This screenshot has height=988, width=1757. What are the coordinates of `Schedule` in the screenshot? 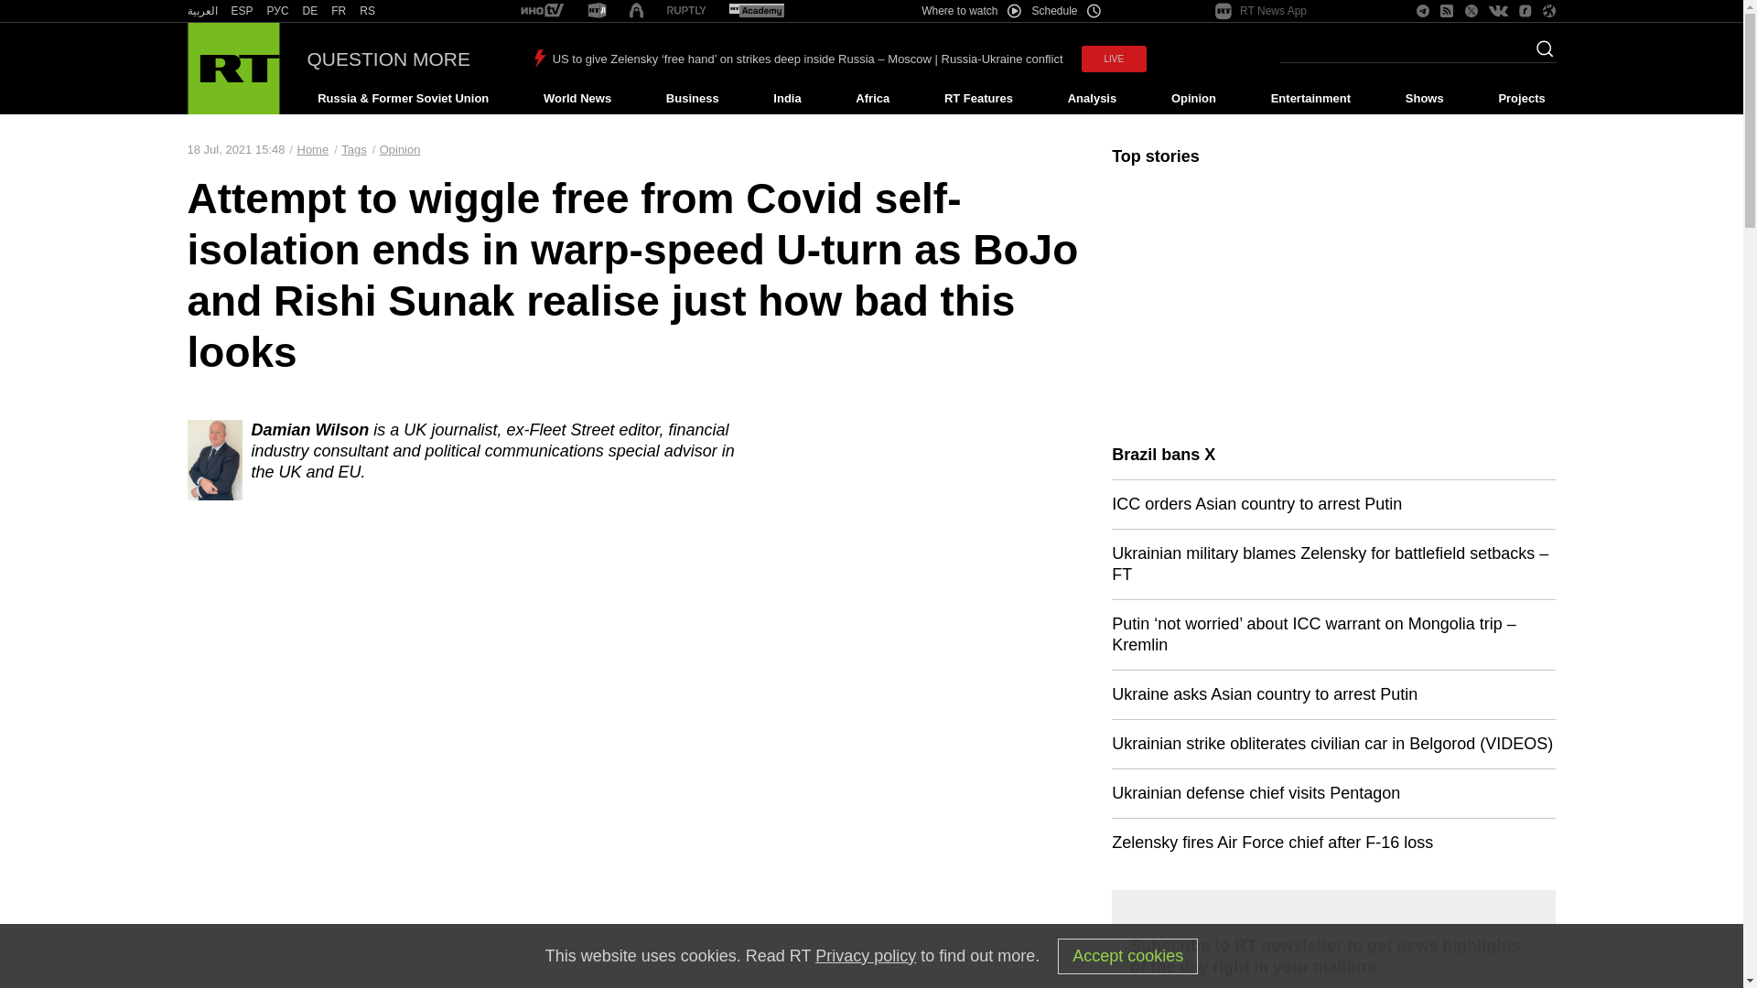 It's located at (1067, 11).